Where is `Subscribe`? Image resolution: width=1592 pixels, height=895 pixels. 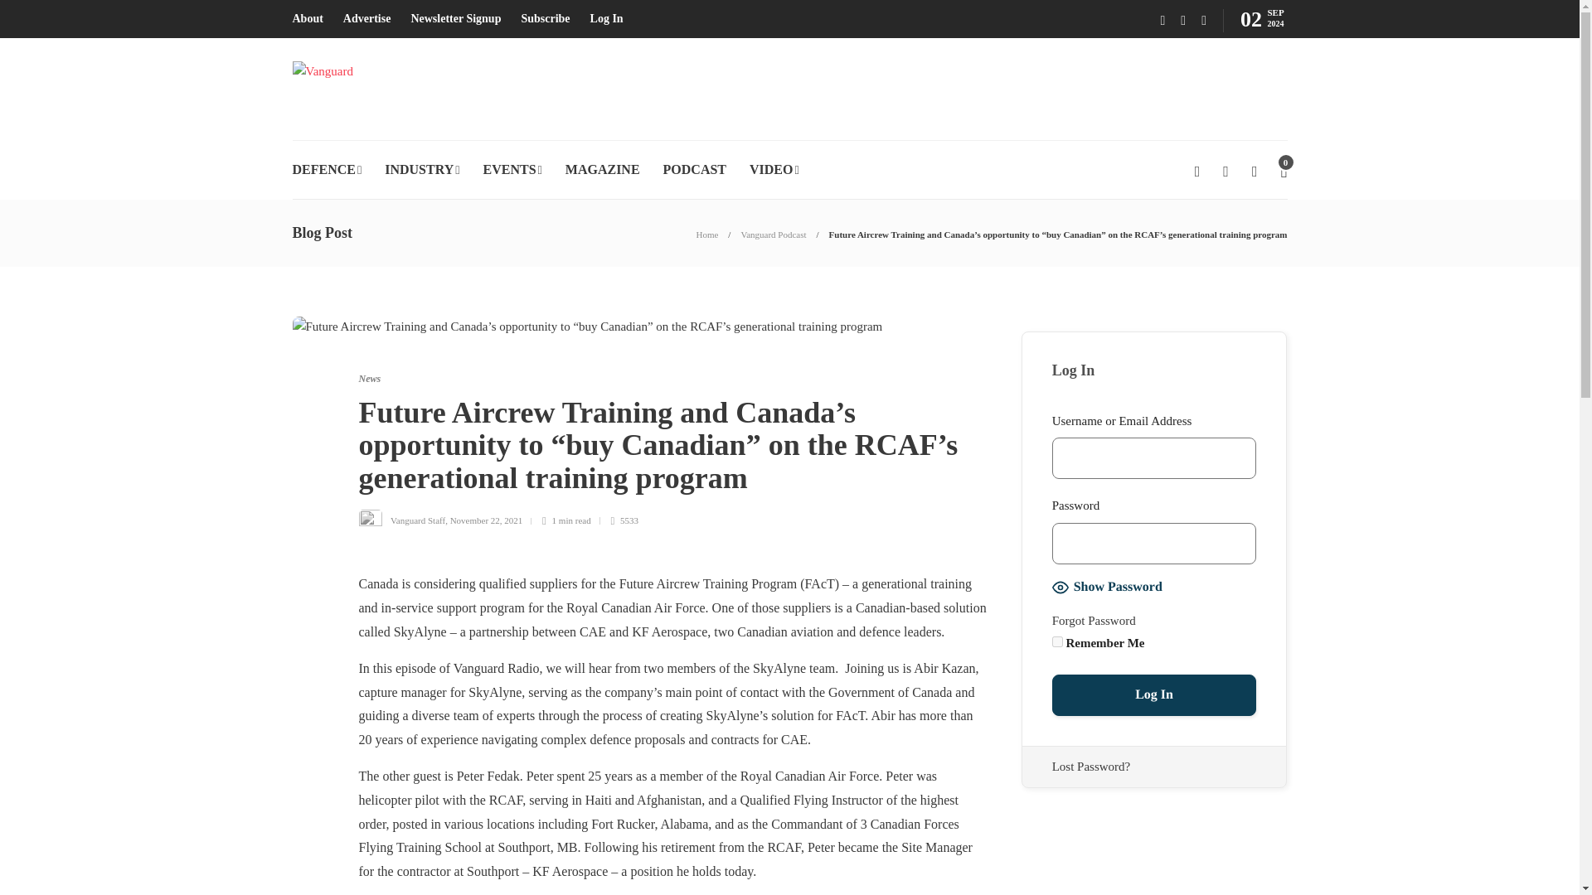 Subscribe is located at coordinates (545, 19).